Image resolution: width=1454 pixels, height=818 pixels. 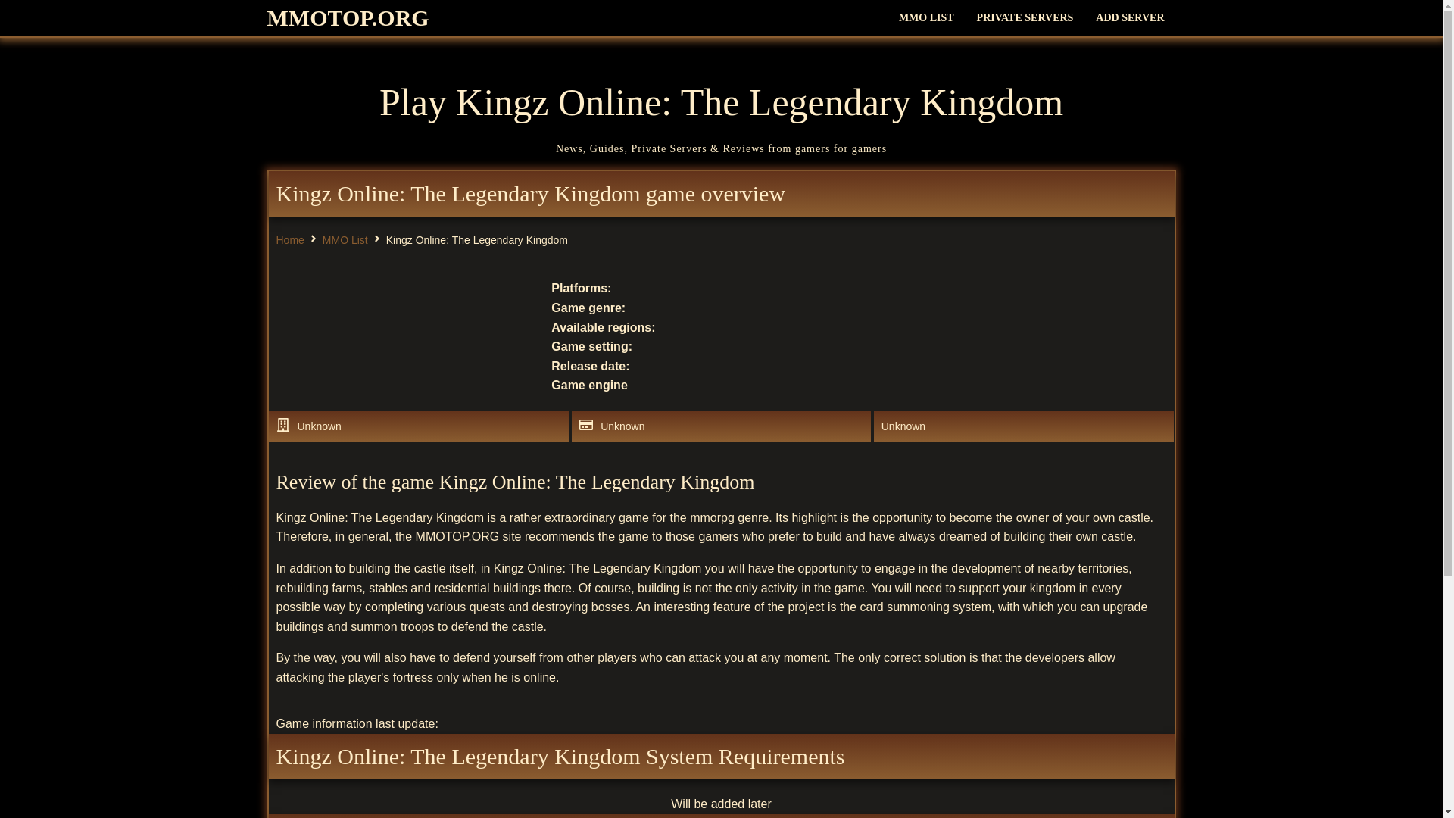 What do you see at coordinates (347, 18) in the screenshot?
I see `MMOTOP.ORG` at bounding box center [347, 18].